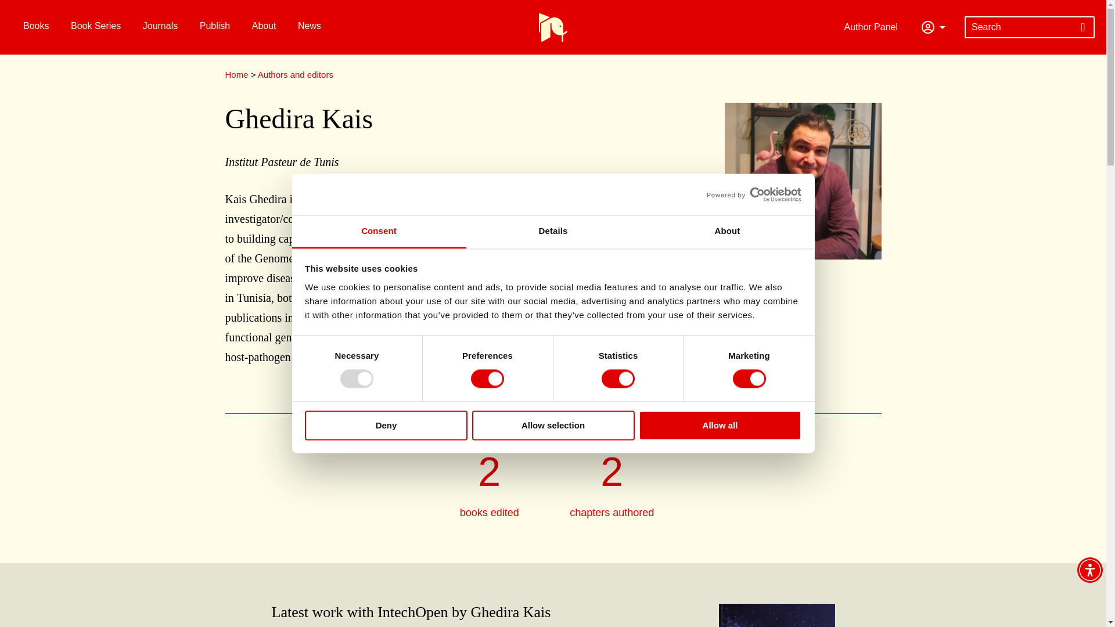 This screenshot has height=627, width=1115. What do you see at coordinates (1089, 570) in the screenshot?
I see `Accessibility Menu` at bounding box center [1089, 570].